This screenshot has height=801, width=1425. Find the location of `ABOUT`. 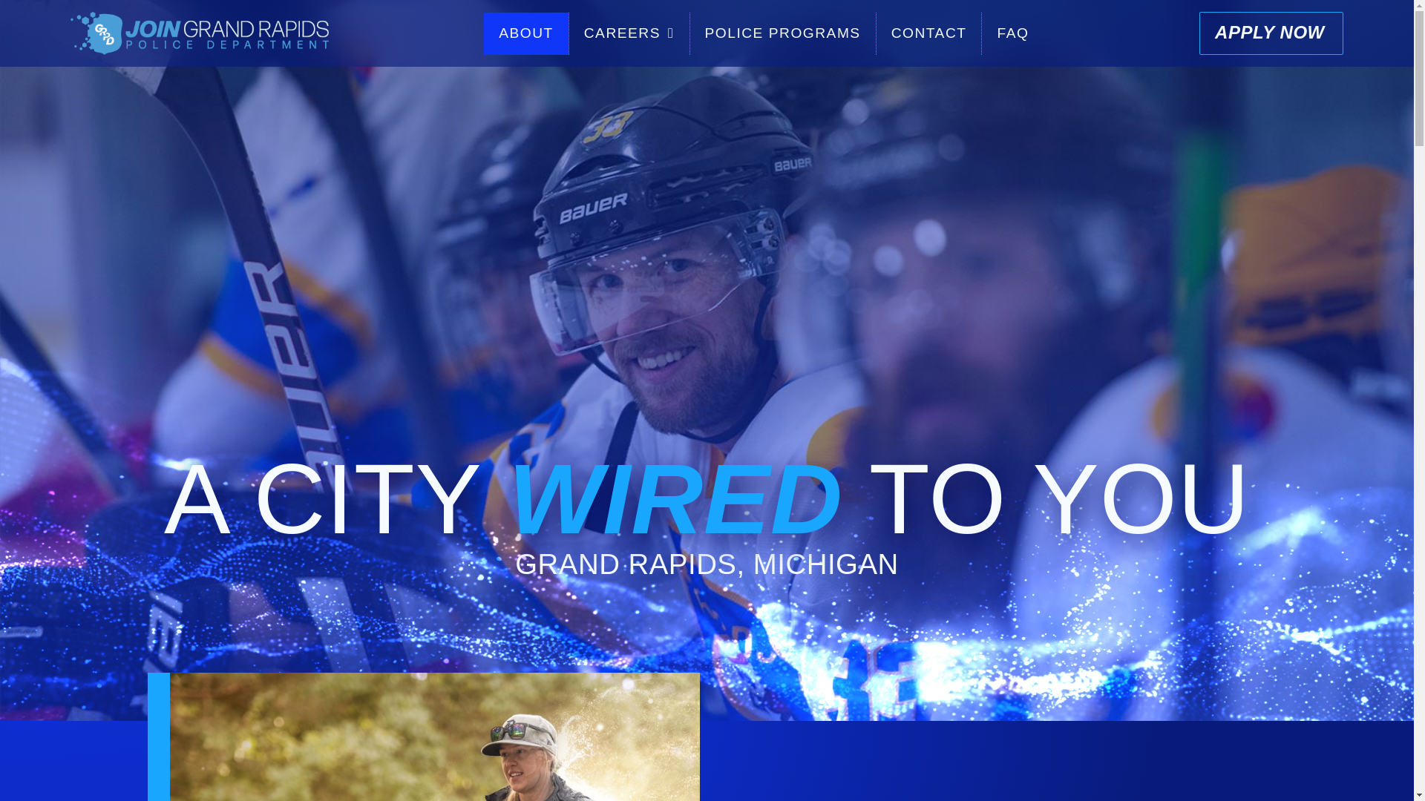

ABOUT is located at coordinates (526, 33).